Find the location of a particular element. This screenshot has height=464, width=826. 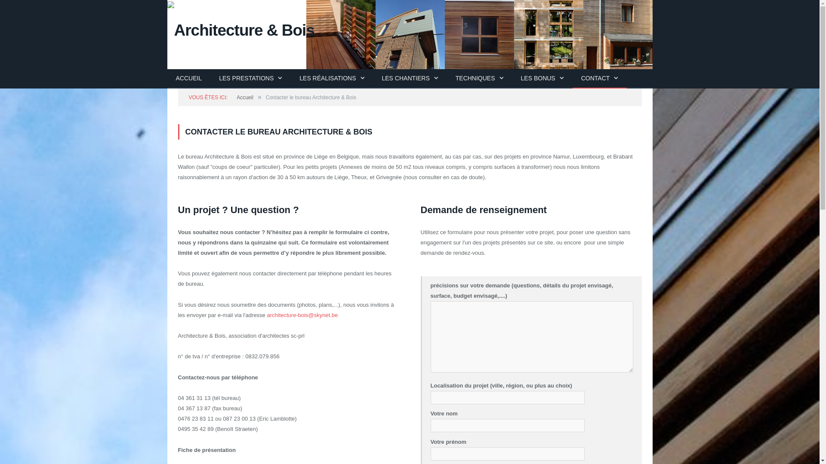

ACCUEIL is located at coordinates (188, 79).